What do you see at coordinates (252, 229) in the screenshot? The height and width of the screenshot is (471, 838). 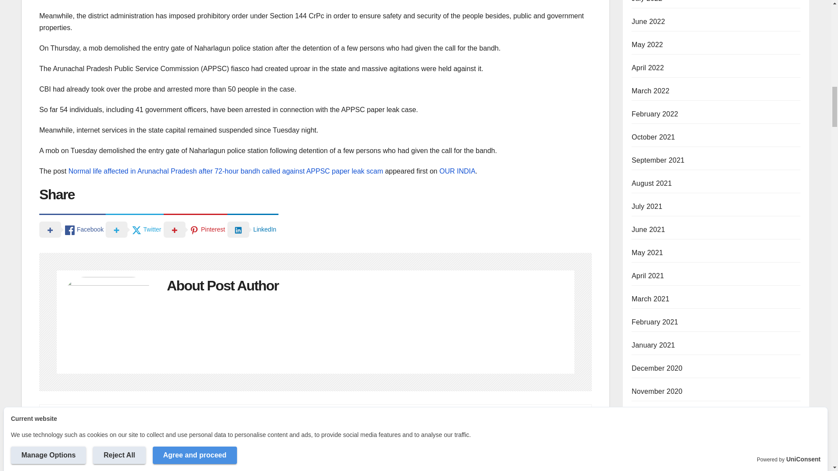 I see `LinkedIn` at bounding box center [252, 229].